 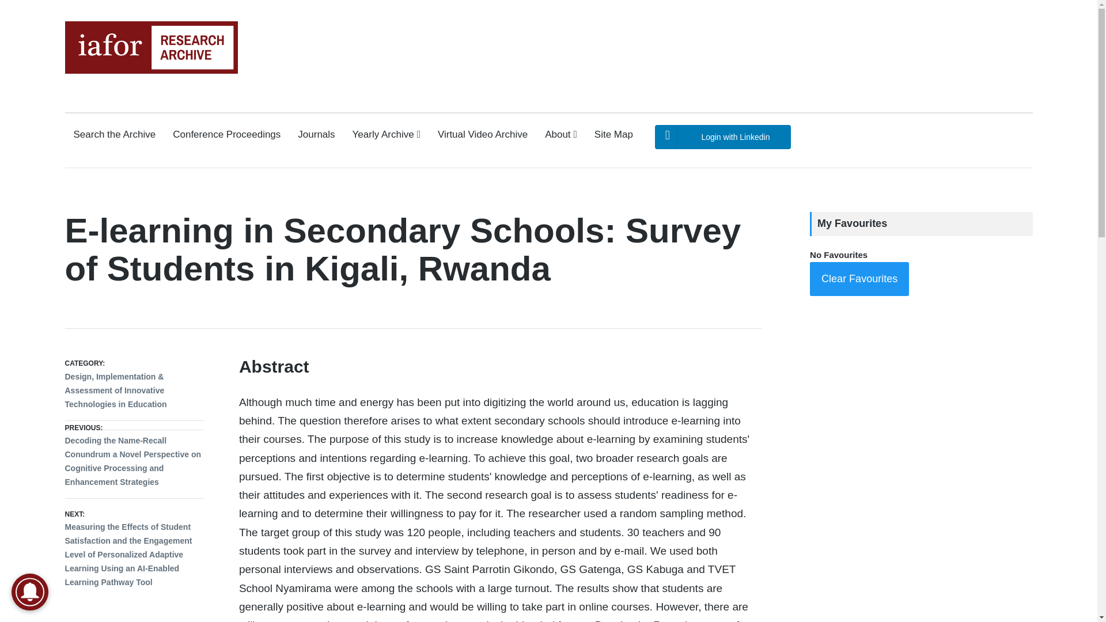 I want to click on Journals, so click(x=316, y=135).